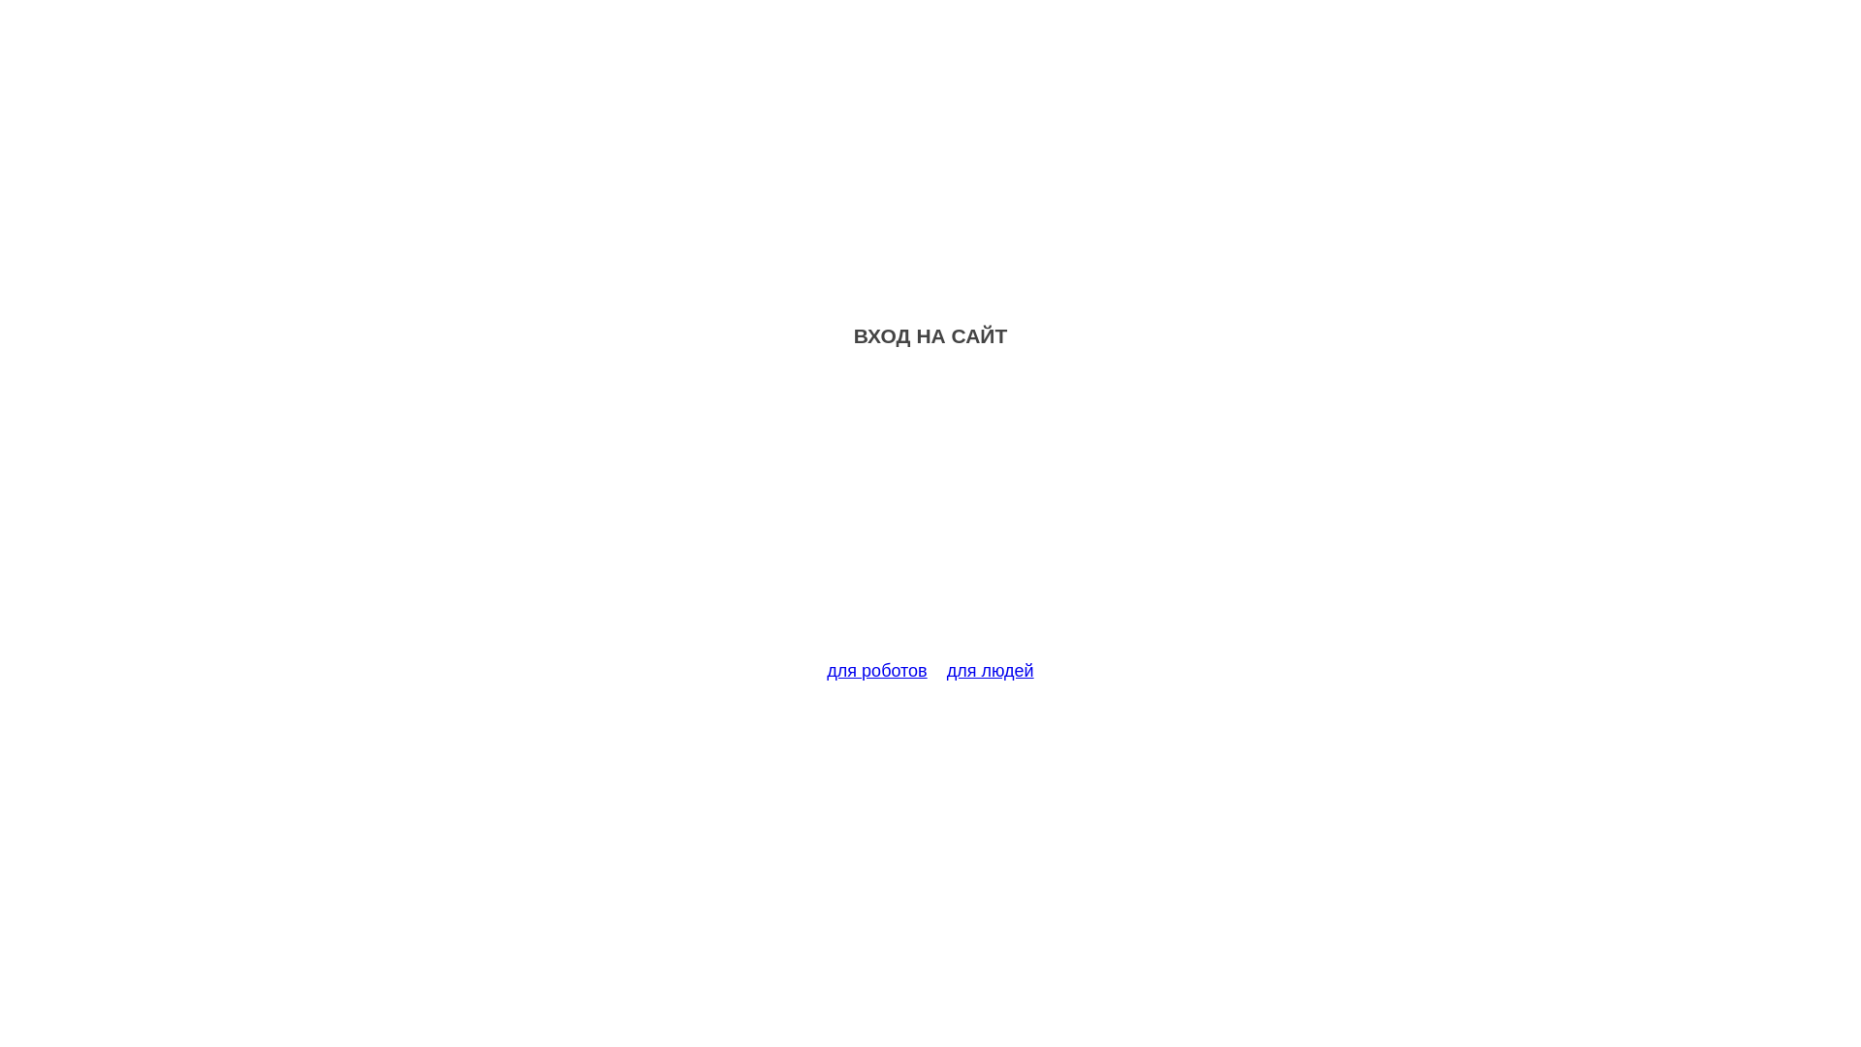  Describe the element at coordinates (930, 516) in the screenshot. I see `Advertisement` at that location.